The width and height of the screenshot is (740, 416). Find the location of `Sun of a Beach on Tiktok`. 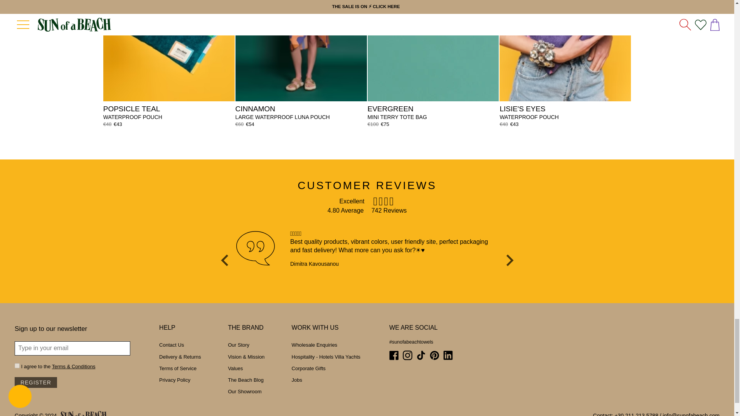

Sun of a Beach on Tiktok is located at coordinates (421, 355).